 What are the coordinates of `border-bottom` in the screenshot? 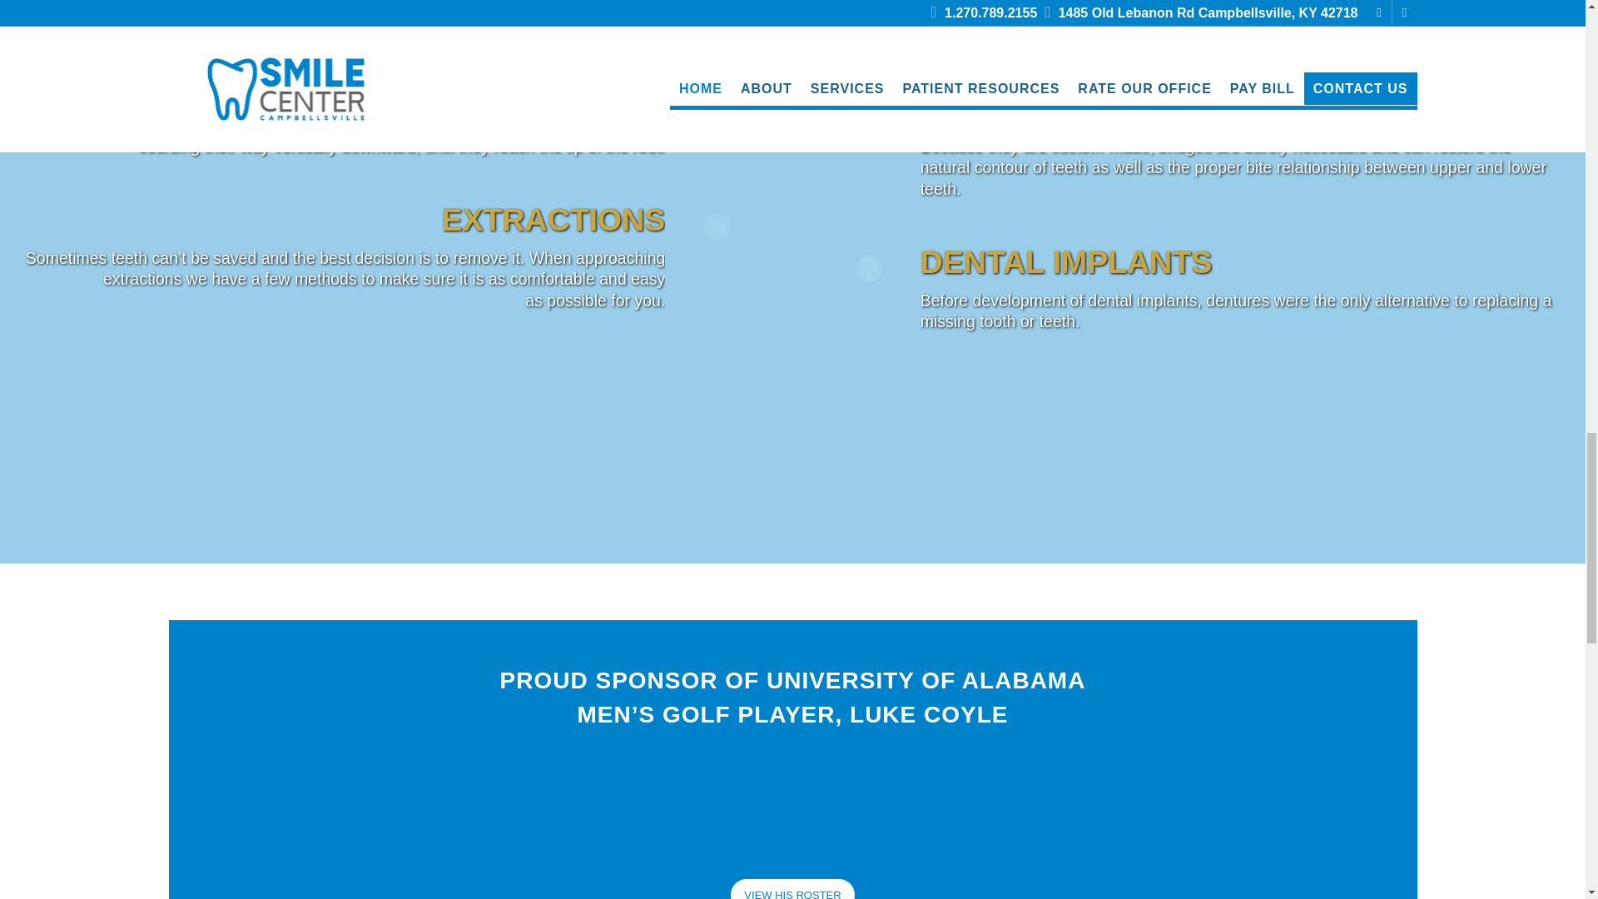 It's located at (792, 511).